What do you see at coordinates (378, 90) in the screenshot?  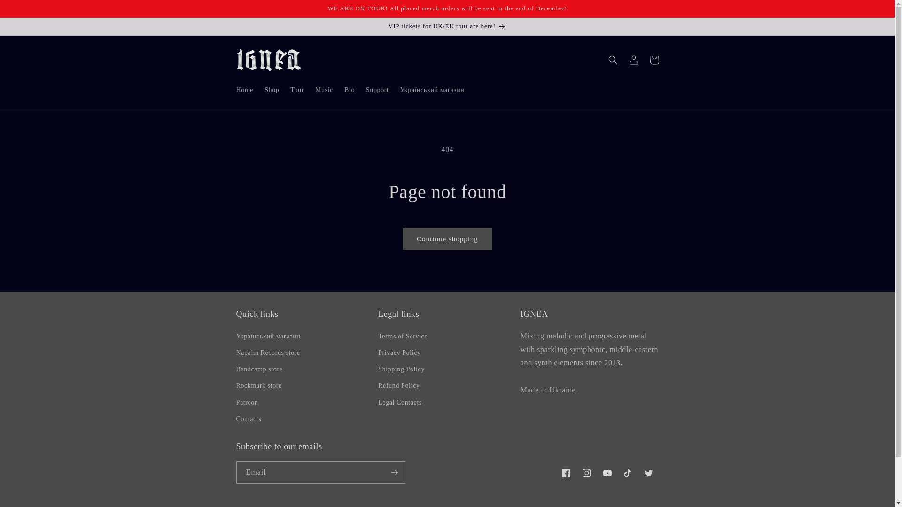 I see `Support` at bounding box center [378, 90].